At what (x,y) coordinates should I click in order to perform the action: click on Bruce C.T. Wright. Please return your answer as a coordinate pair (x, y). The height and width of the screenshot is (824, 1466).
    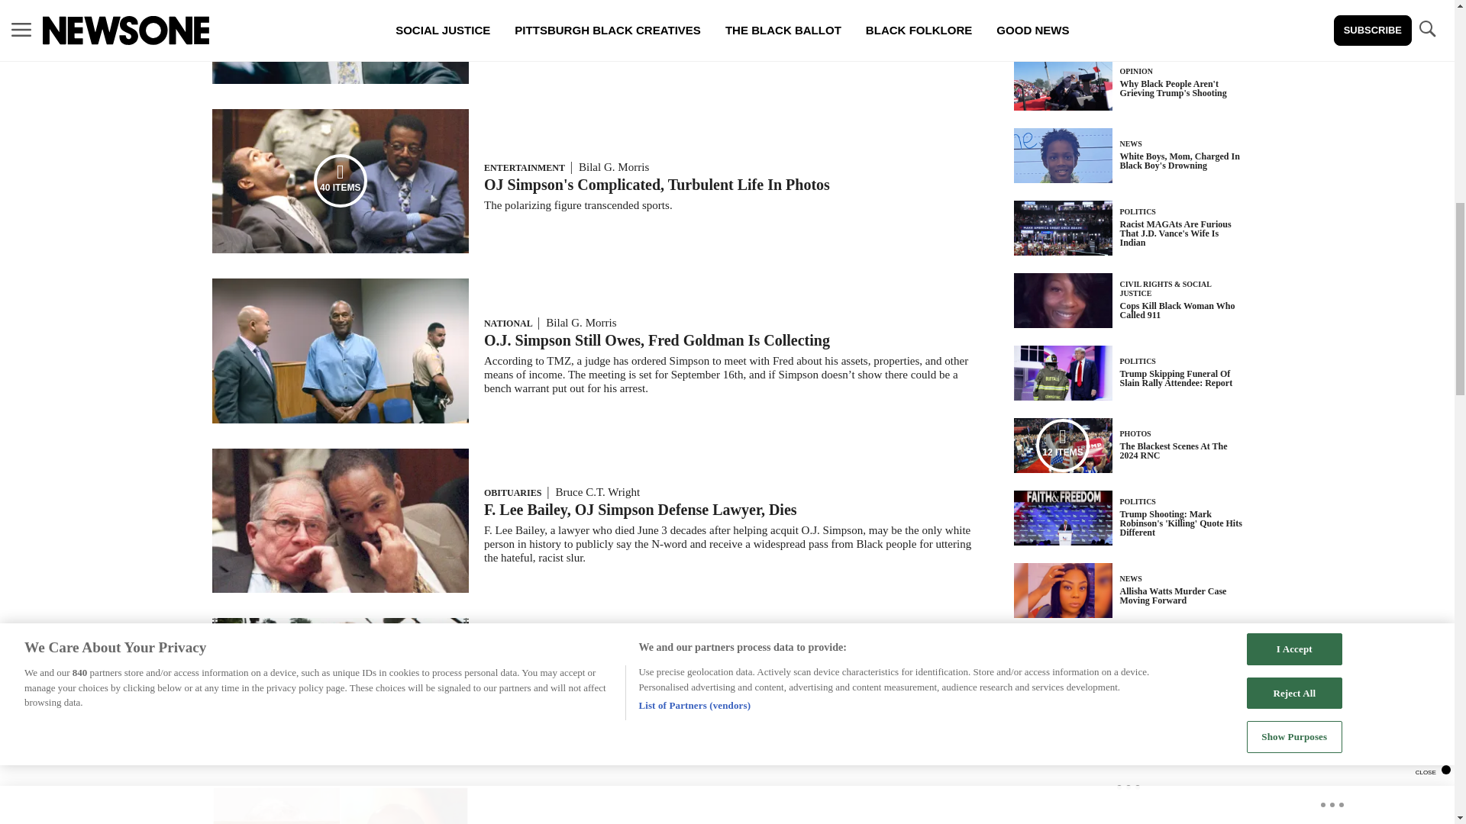
    Looking at the image, I should click on (598, 492).